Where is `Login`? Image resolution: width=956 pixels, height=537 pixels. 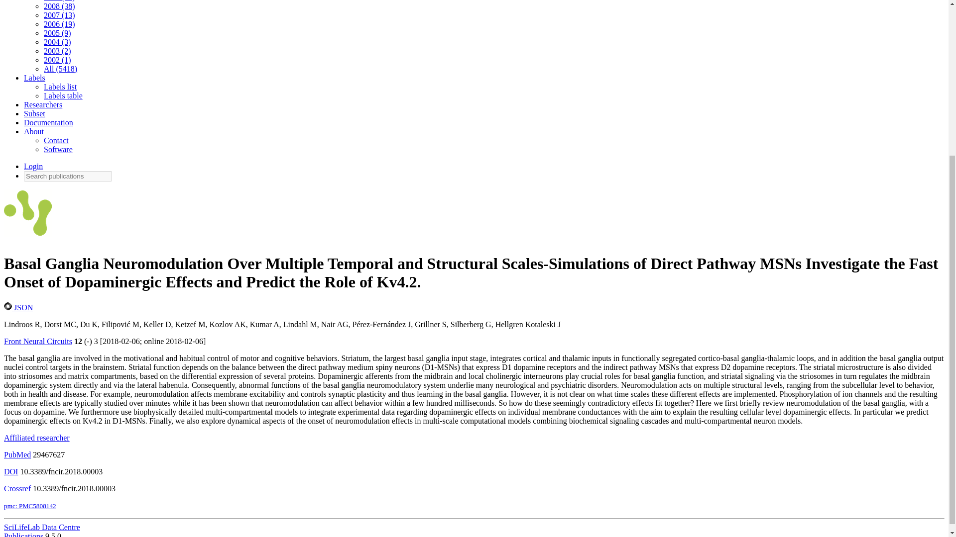
Login is located at coordinates (33, 166).